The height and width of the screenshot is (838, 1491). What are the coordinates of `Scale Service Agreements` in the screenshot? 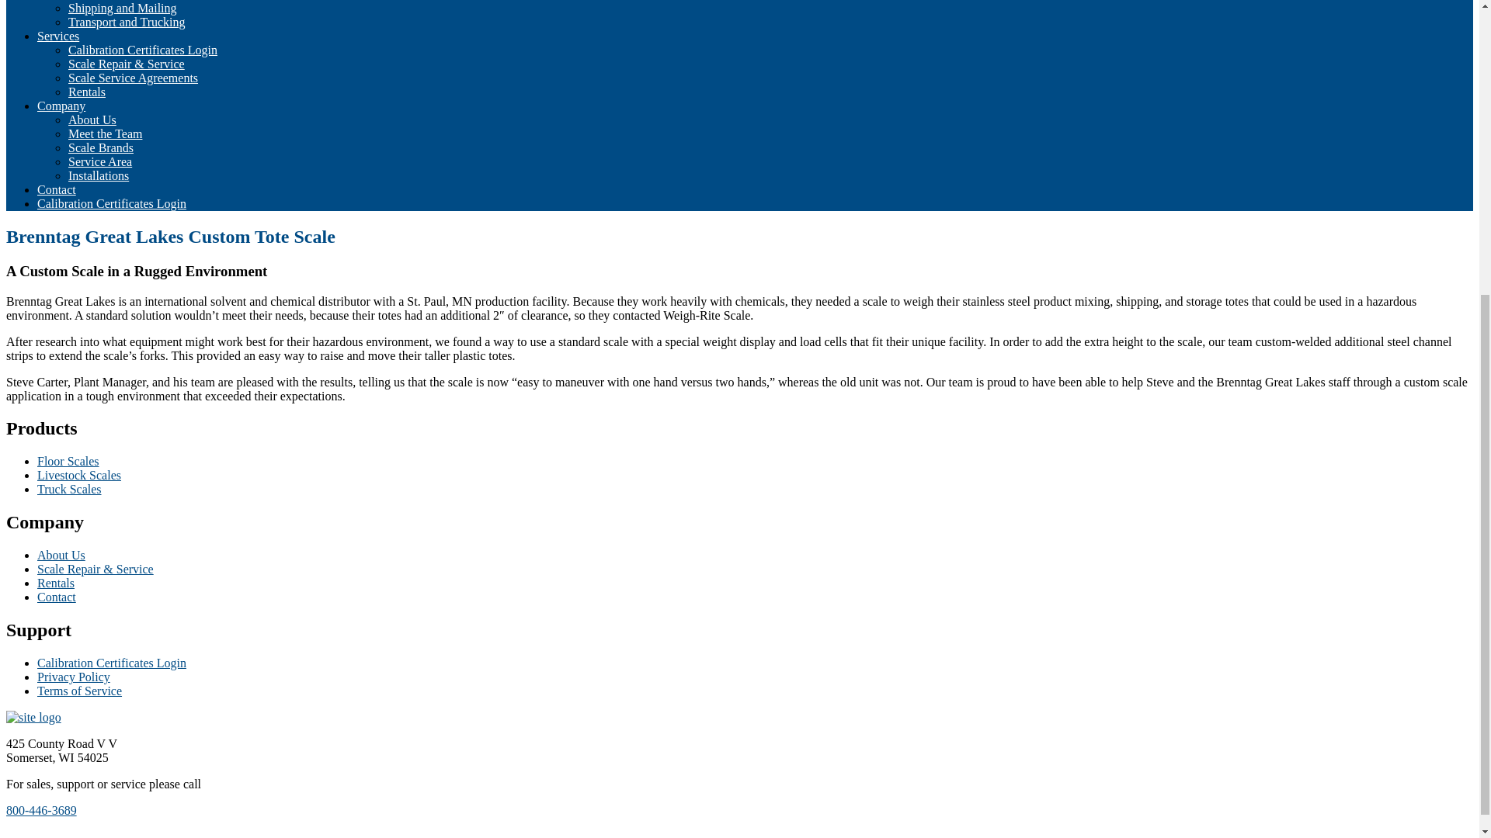 It's located at (134, 78).